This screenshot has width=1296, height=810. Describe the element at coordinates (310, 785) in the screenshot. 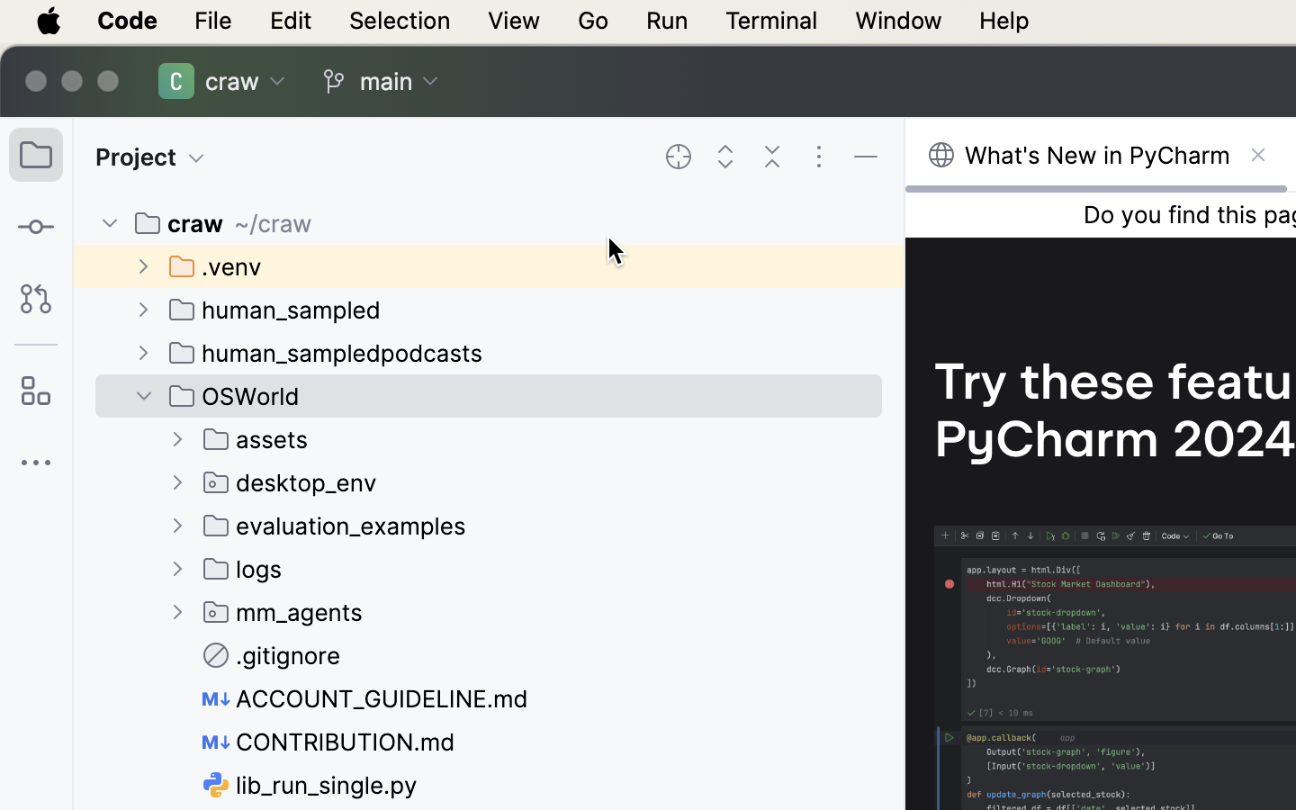

I see `lib_run_single.py` at that location.